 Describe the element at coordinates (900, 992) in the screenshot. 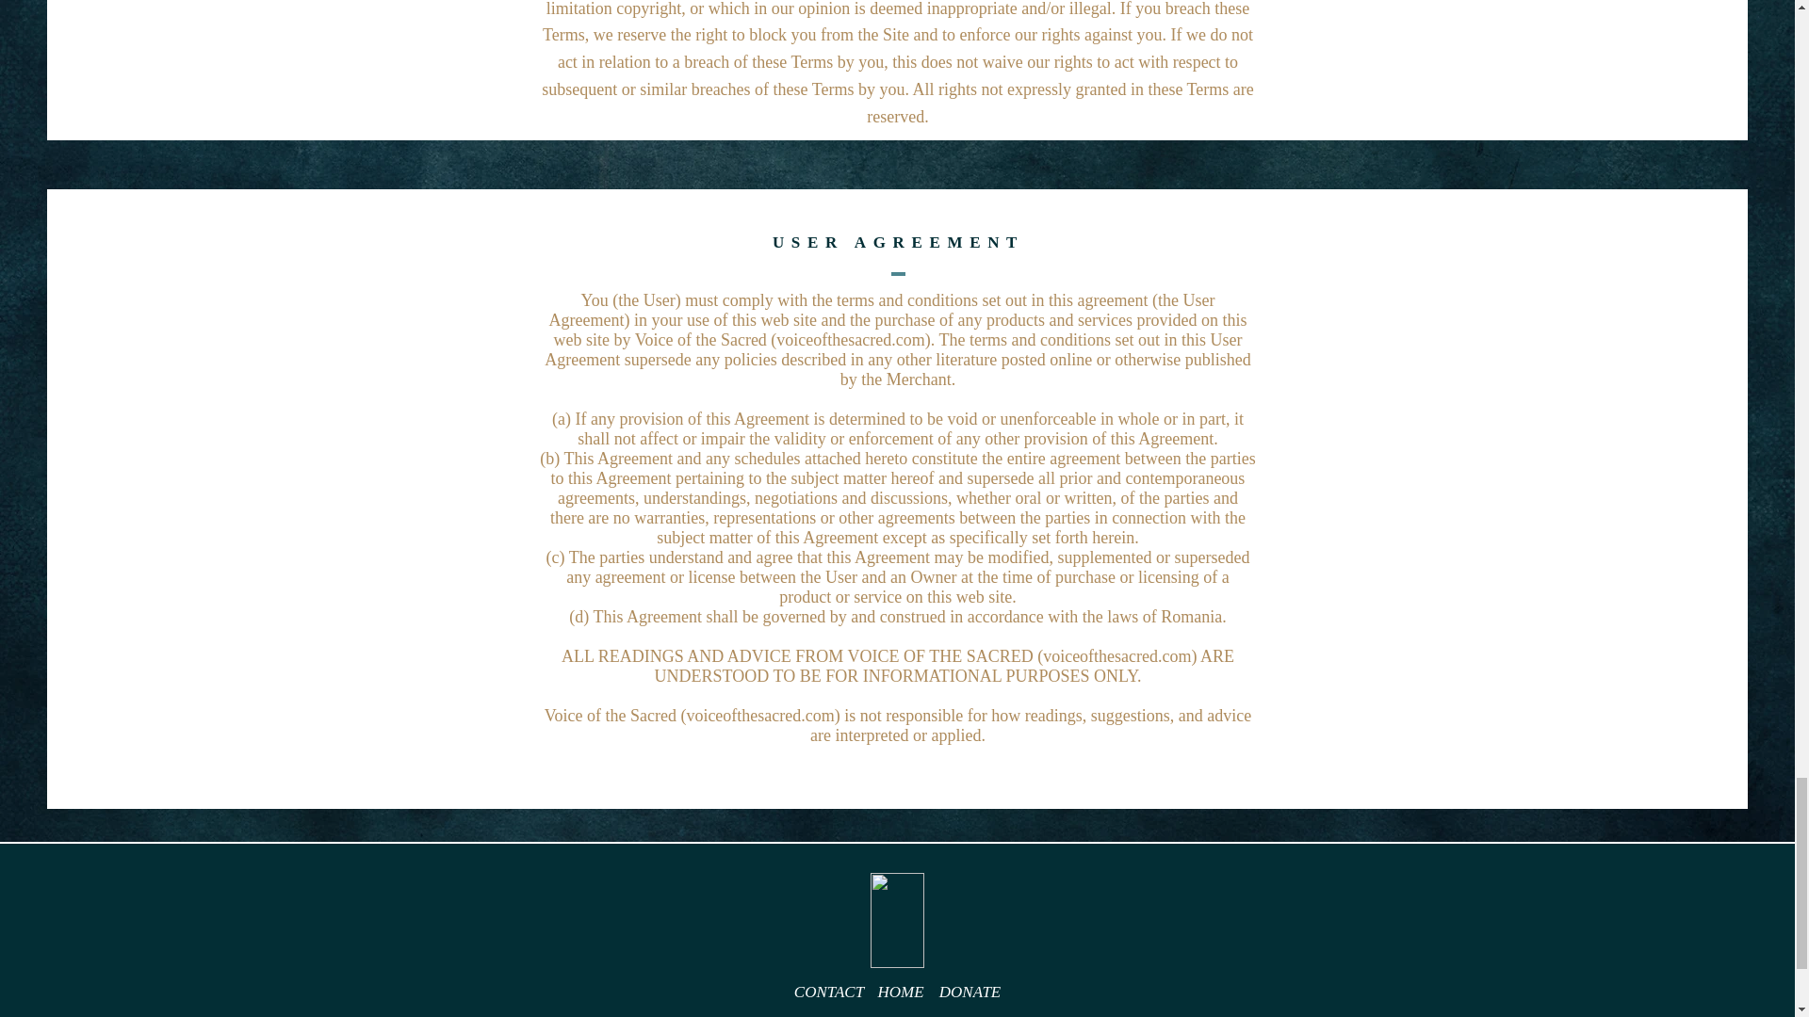

I see `HOME` at that location.